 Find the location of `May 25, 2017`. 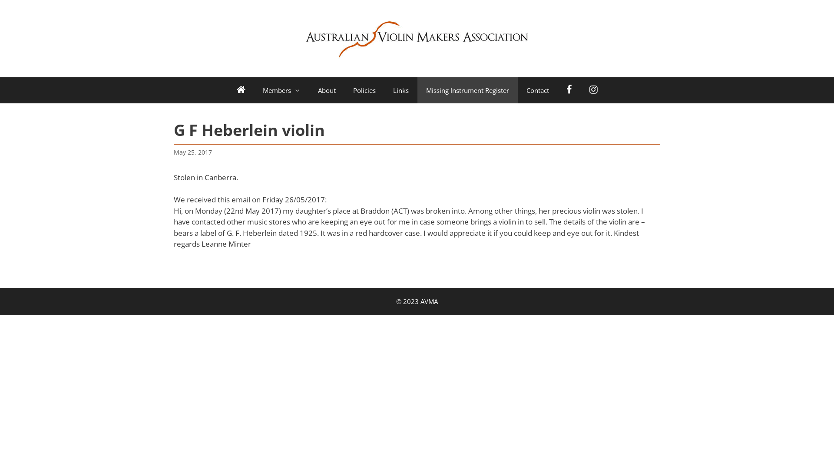

May 25, 2017 is located at coordinates (193, 152).